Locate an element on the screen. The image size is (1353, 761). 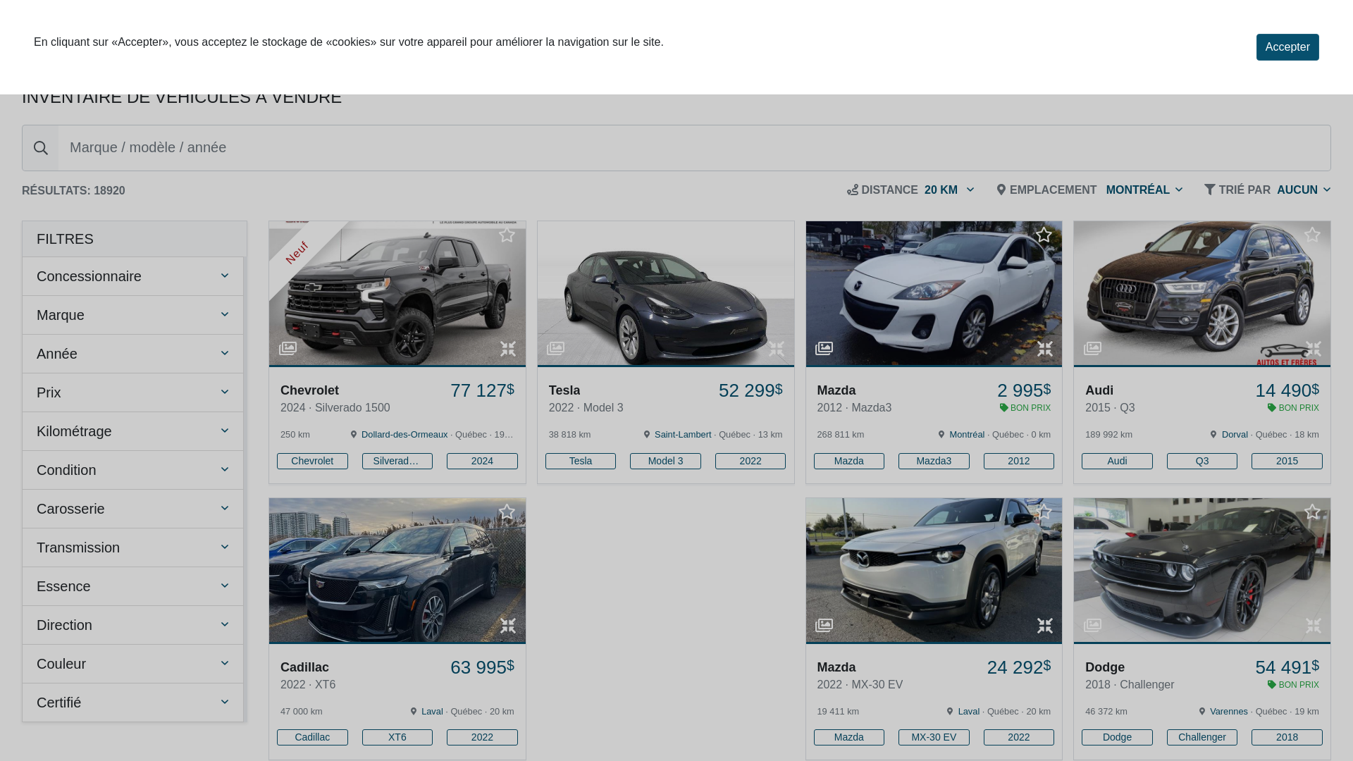
Mazda is located at coordinates (848, 461).